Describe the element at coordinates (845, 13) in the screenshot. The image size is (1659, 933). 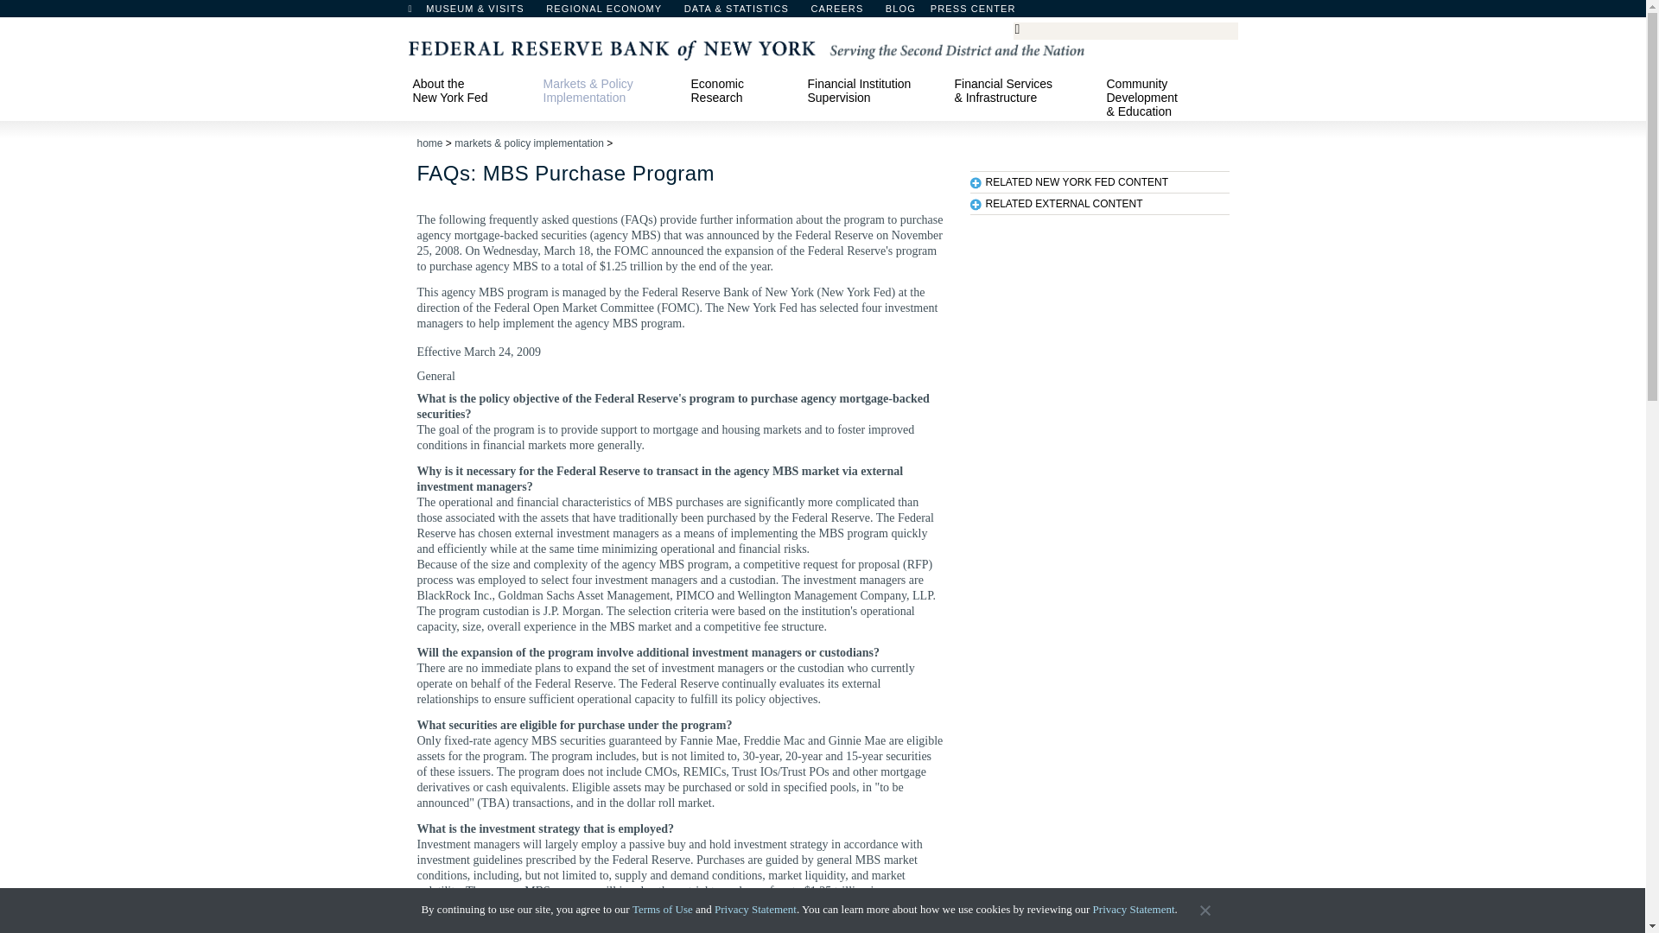
I see `CAREERS` at that location.